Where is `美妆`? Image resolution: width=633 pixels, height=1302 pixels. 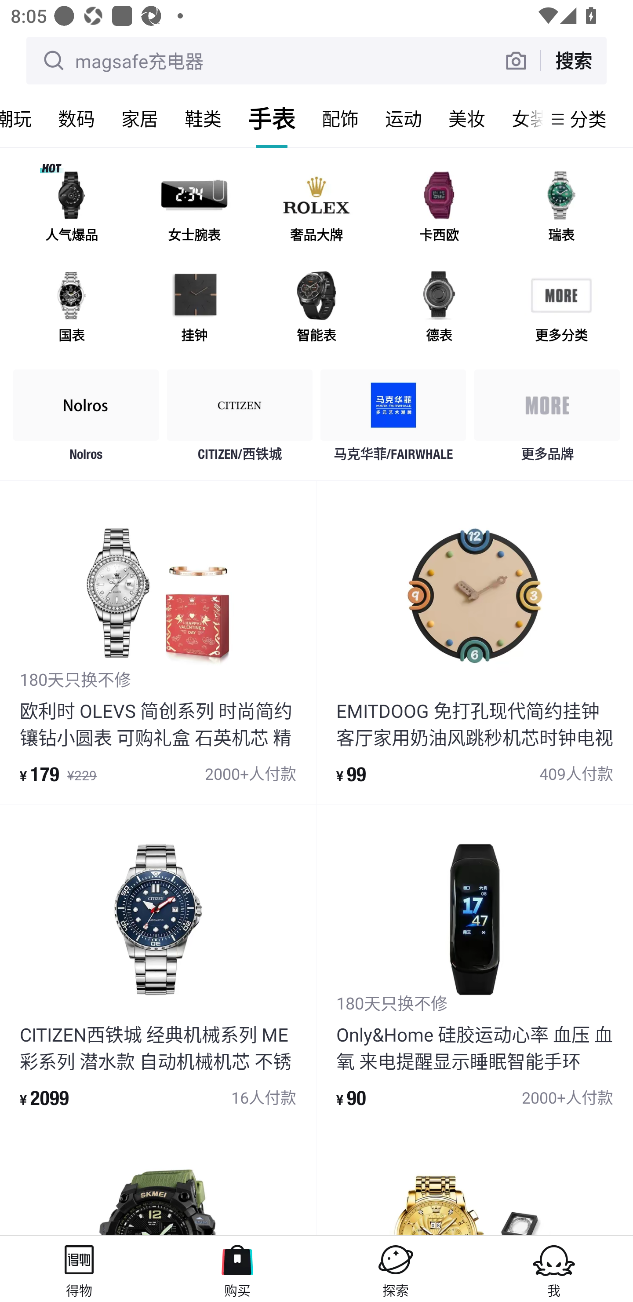
美妆 is located at coordinates (467, 119).